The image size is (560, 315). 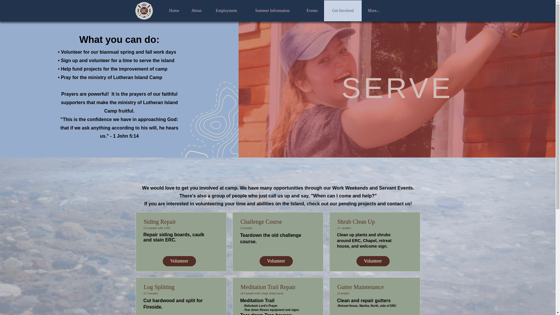 I want to click on Volunteer, so click(x=276, y=261).